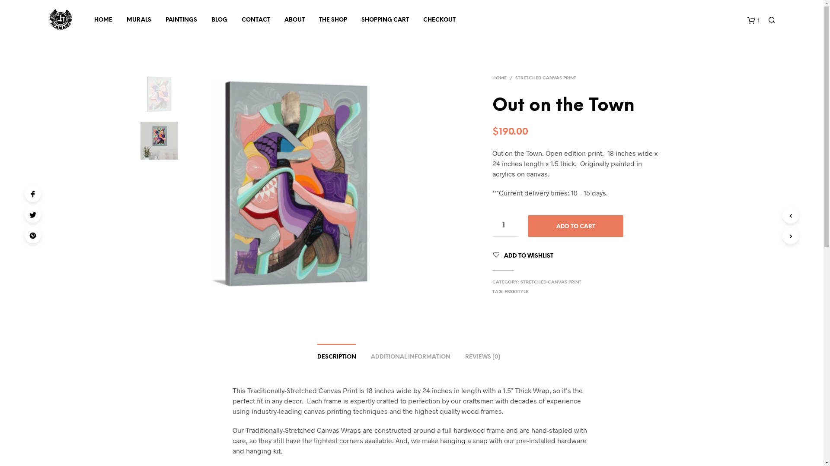 The height and width of the screenshot is (466, 830). Describe the element at coordinates (297, 185) in the screenshot. I see `Screen Shot 2020-12-06 at 8.09.15 PM` at that location.